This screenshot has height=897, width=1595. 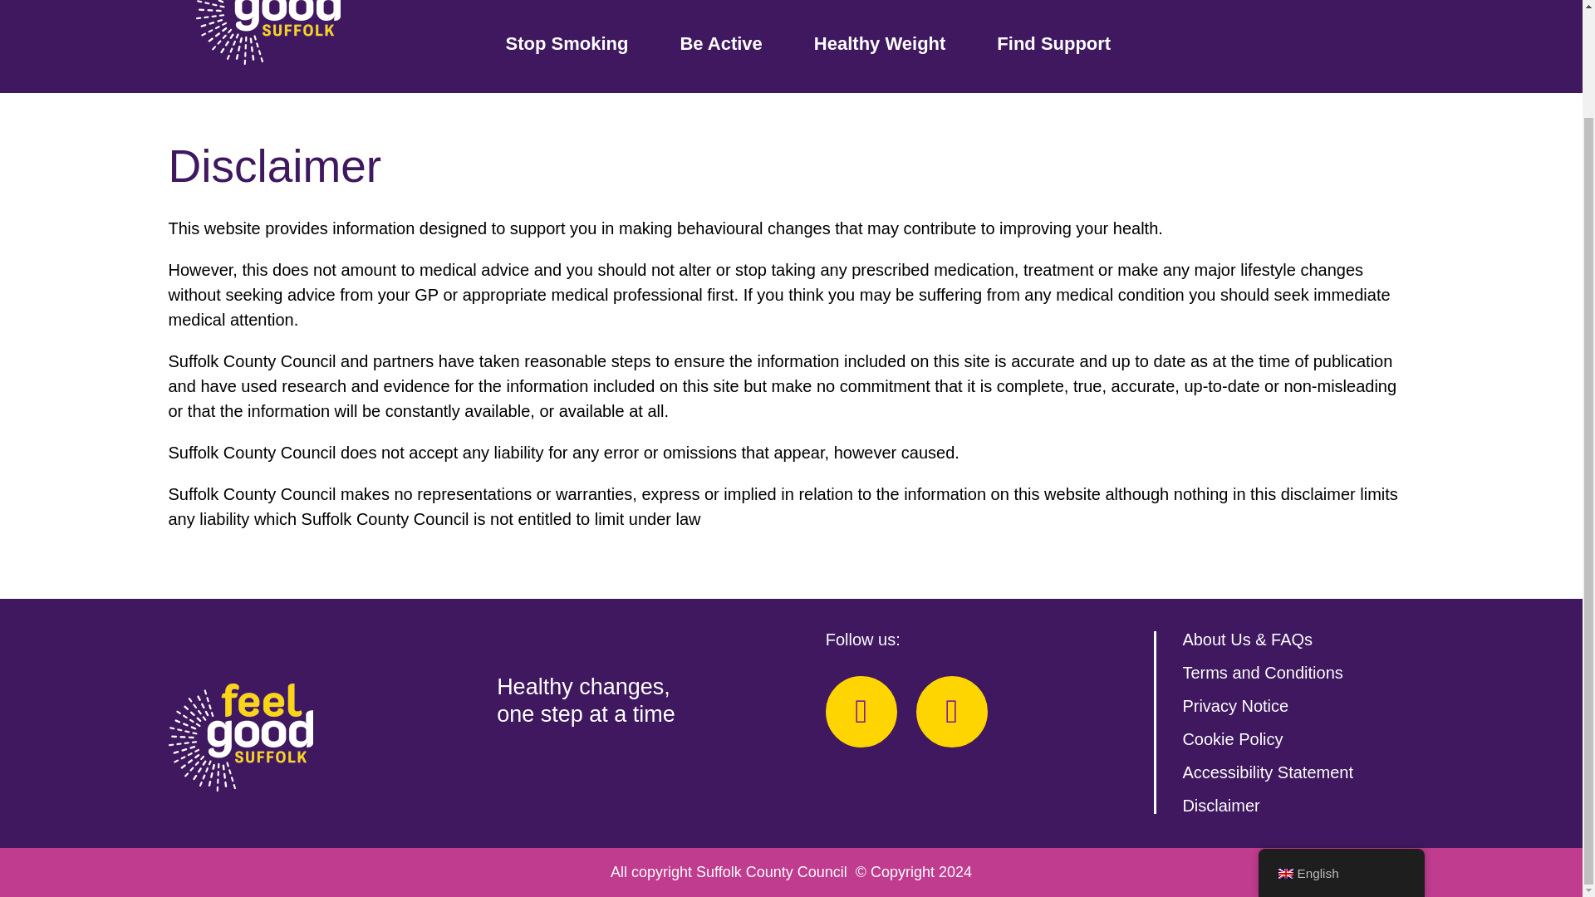 I want to click on English, so click(x=1284, y=750).